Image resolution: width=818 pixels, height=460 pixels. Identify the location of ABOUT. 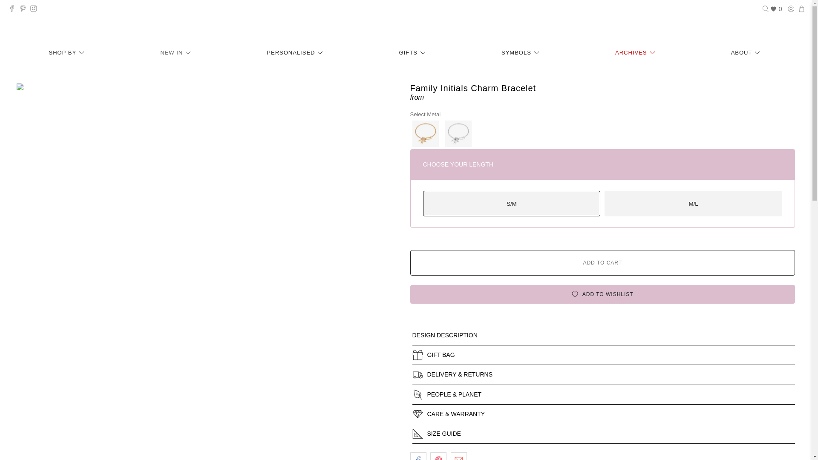
(747, 53).